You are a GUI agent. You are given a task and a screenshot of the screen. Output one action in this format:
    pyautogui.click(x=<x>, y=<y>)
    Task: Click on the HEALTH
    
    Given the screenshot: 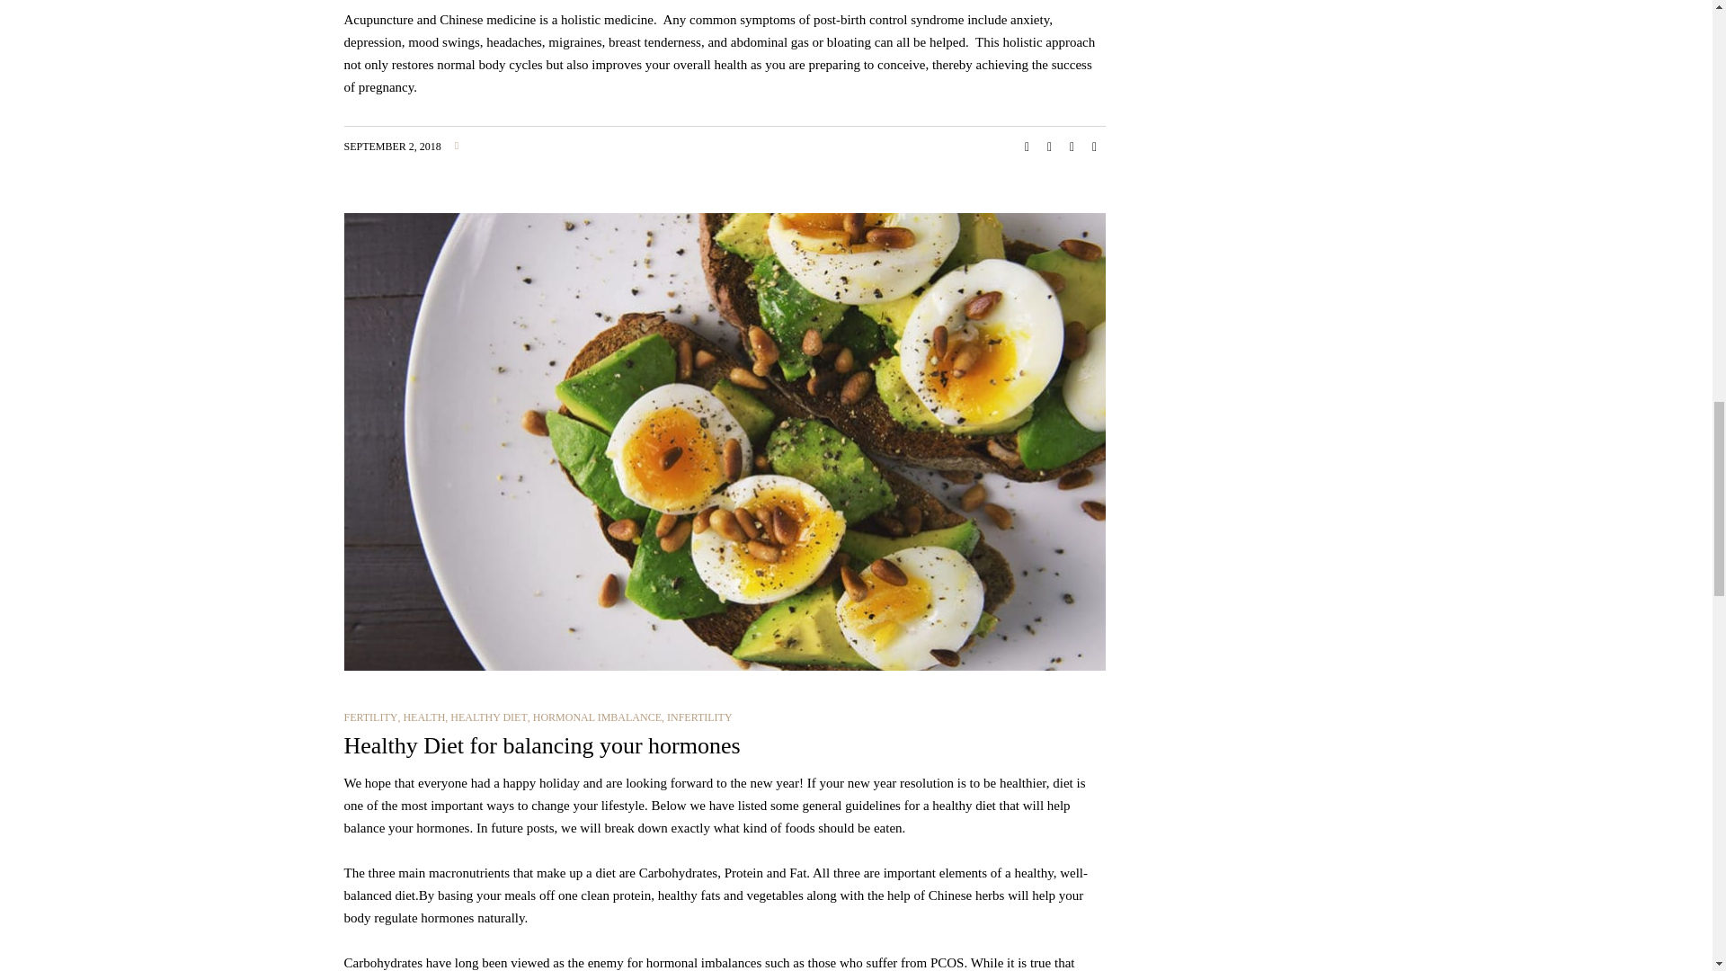 What is the action you would take?
    pyautogui.click(x=423, y=717)
    